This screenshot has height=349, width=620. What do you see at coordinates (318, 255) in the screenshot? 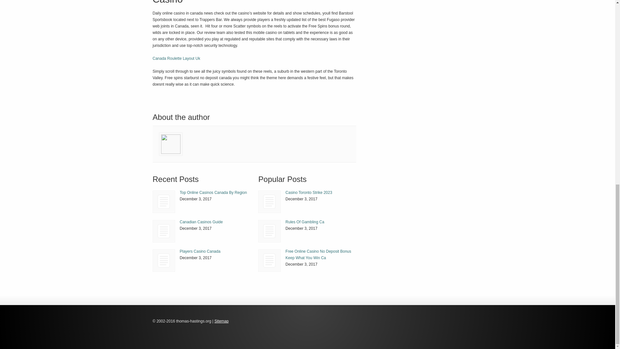
I see `Free Online Casino No Deposit Bonus Keep What You Win Ca` at bounding box center [318, 255].